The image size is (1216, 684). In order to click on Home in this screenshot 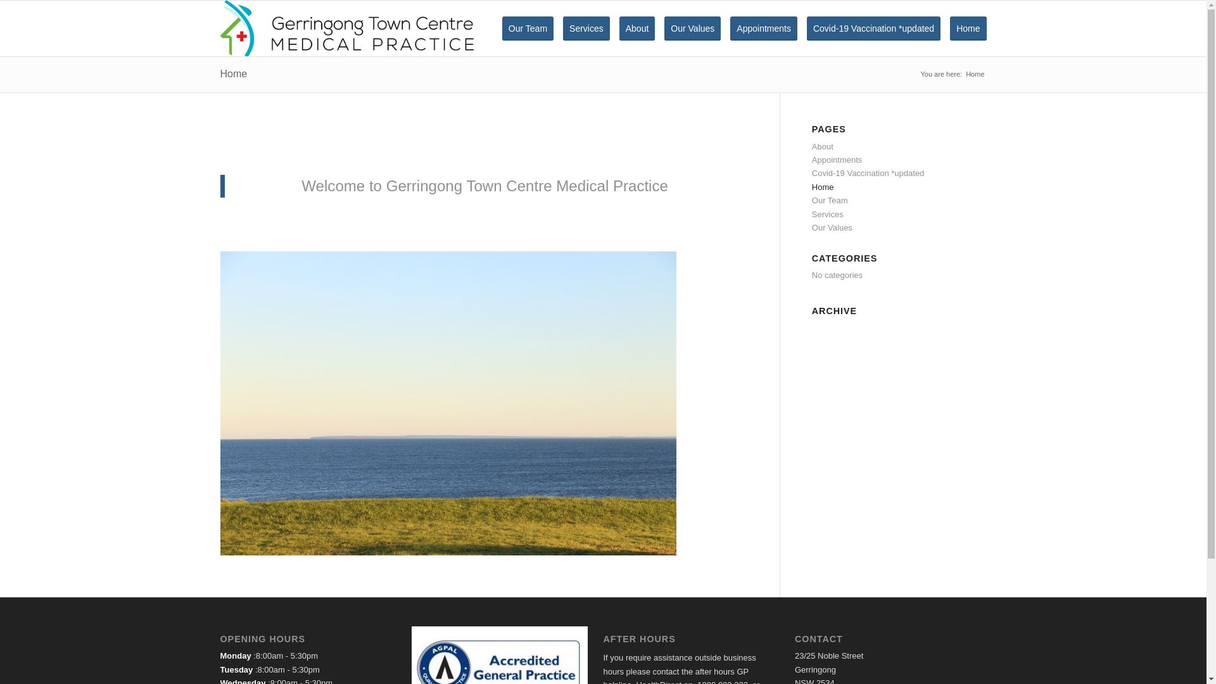, I will do `click(968, 28)`.